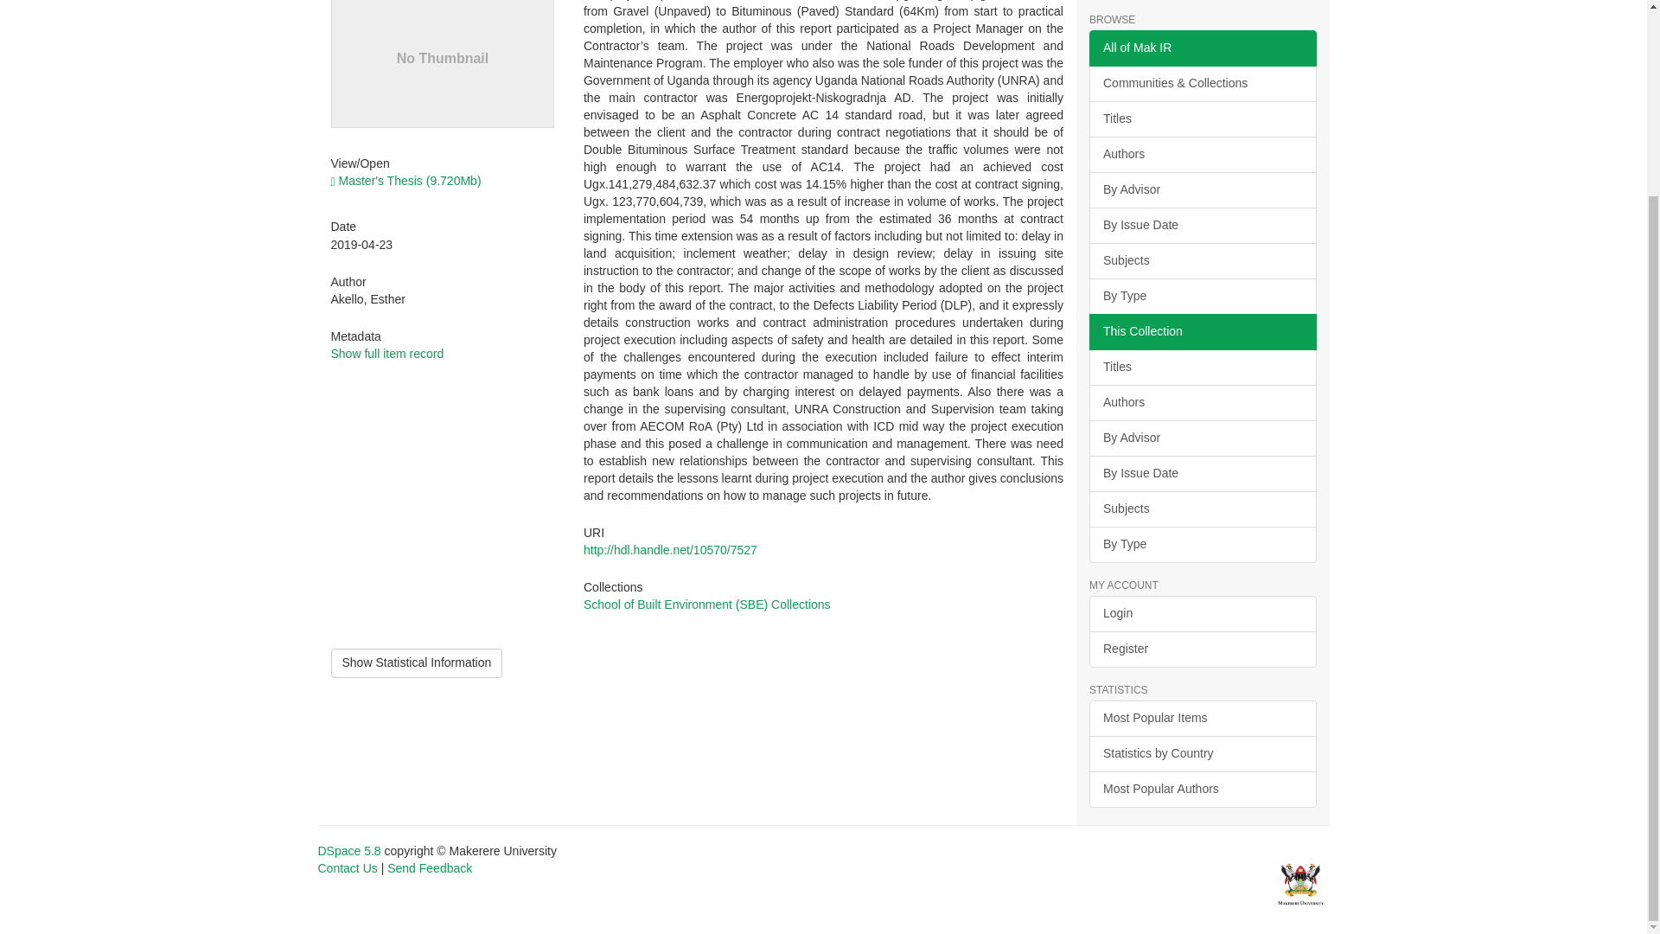 Image resolution: width=1660 pixels, height=934 pixels. What do you see at coordinates (1202, 189) in the screenshot?
I see `By Advisor` at bounding box center [1202, 189].